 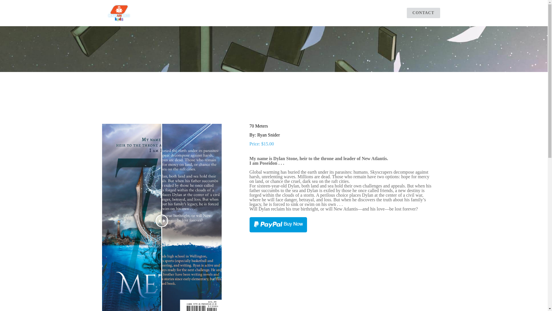 I want to click on BOOKS, so click(x=279, y=13).